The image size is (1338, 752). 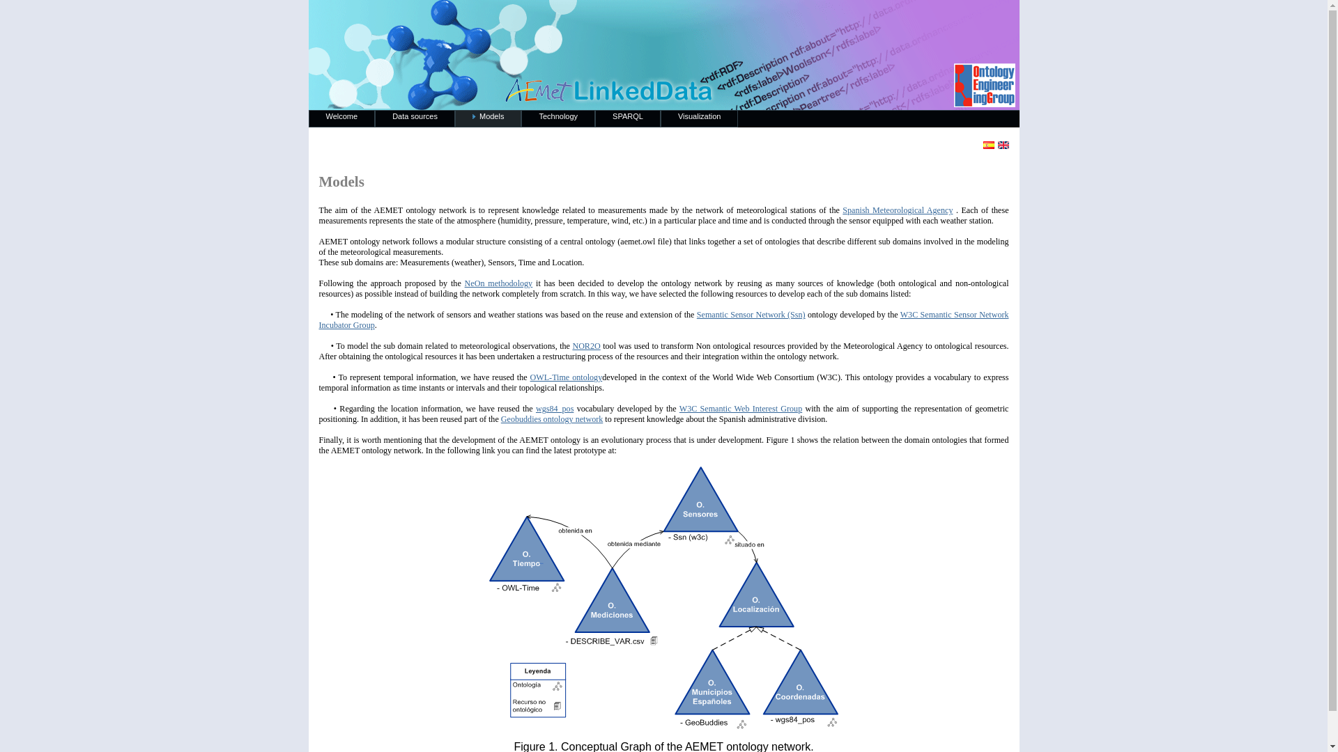 What do you see at coordinates (414, 118) in the screenshot?
I see `Data sources` at bounding box center [414, 118].